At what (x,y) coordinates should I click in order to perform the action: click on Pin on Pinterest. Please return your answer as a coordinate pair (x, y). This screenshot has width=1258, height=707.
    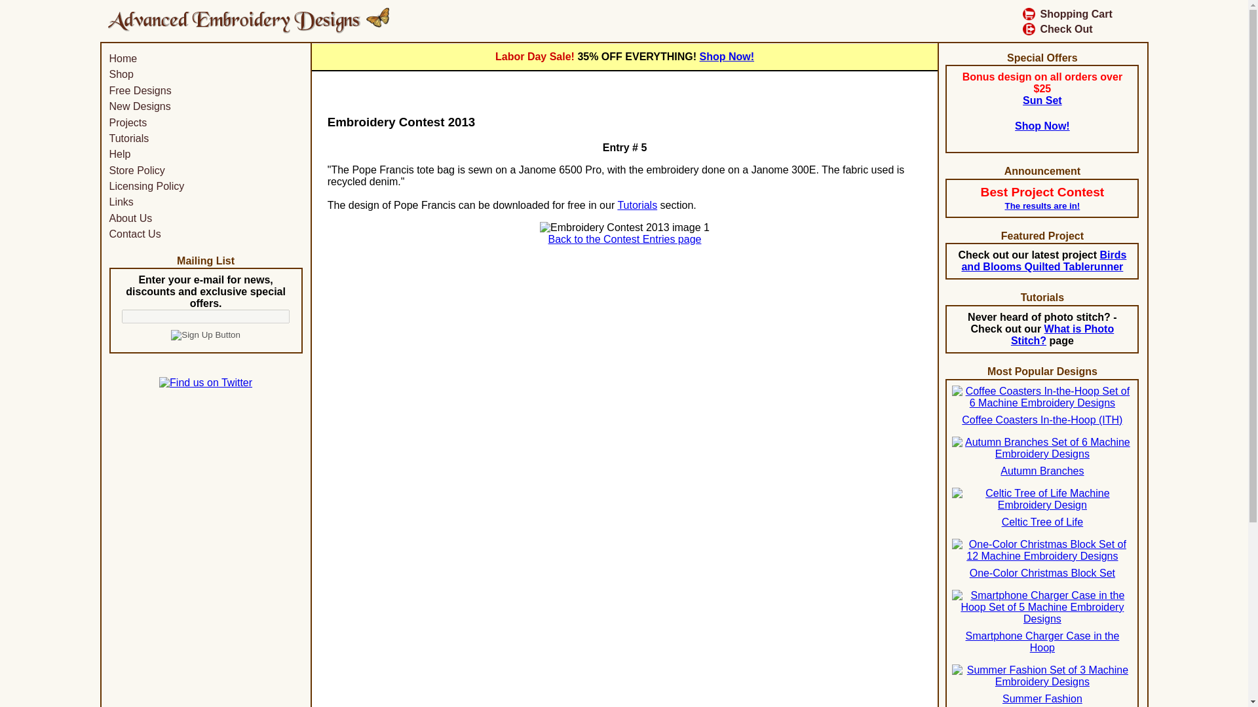
    Looking at the image, I should click on (419, 96).